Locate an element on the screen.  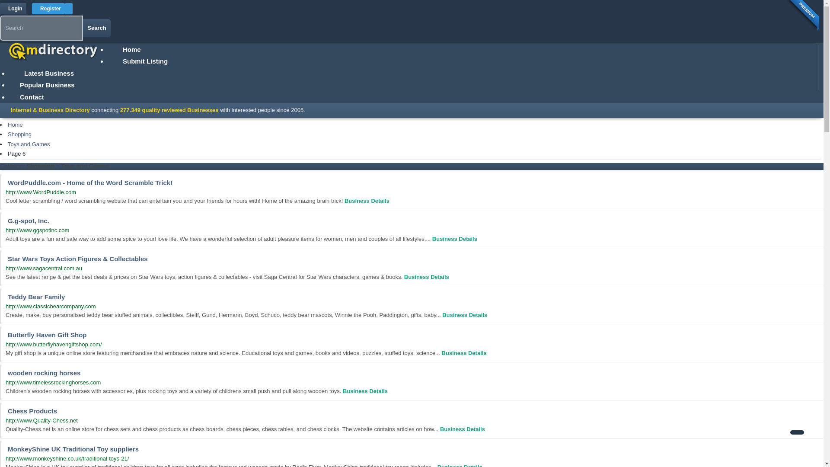
Submit Listing is located at coordinates (145, 61).